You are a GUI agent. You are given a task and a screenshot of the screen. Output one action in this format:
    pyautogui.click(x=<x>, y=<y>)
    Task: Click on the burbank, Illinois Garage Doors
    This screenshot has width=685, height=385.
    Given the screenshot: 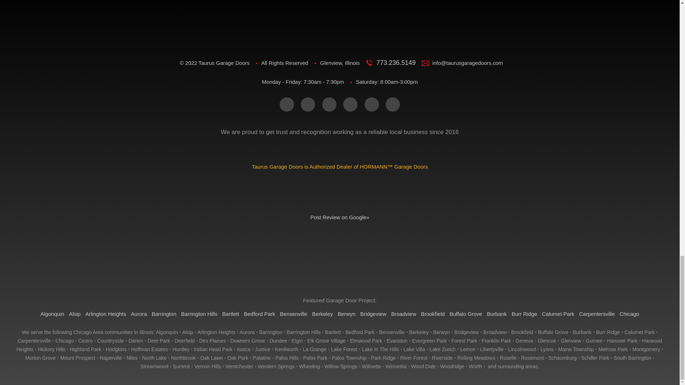 What is the action you would take?
    pyautogui.click(x=582, y=332)
    